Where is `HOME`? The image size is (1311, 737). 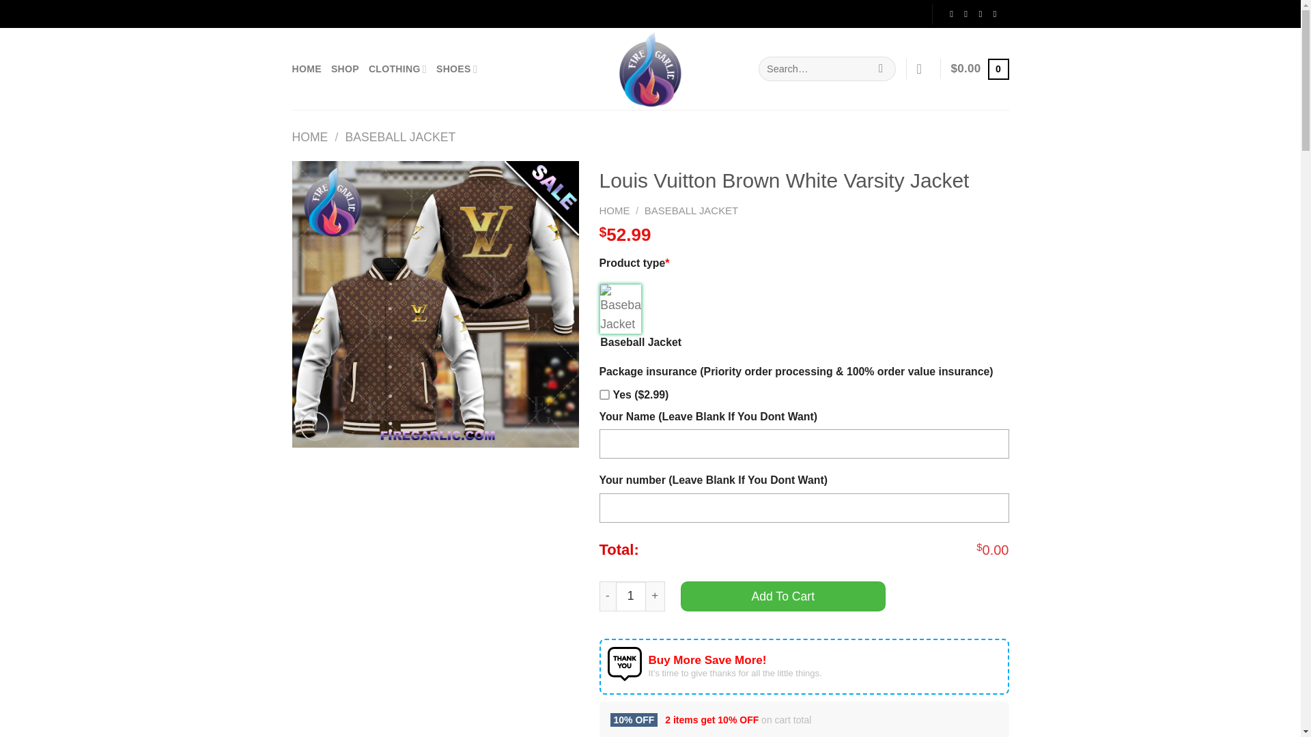 HOME is located at coordinates (615, 210).